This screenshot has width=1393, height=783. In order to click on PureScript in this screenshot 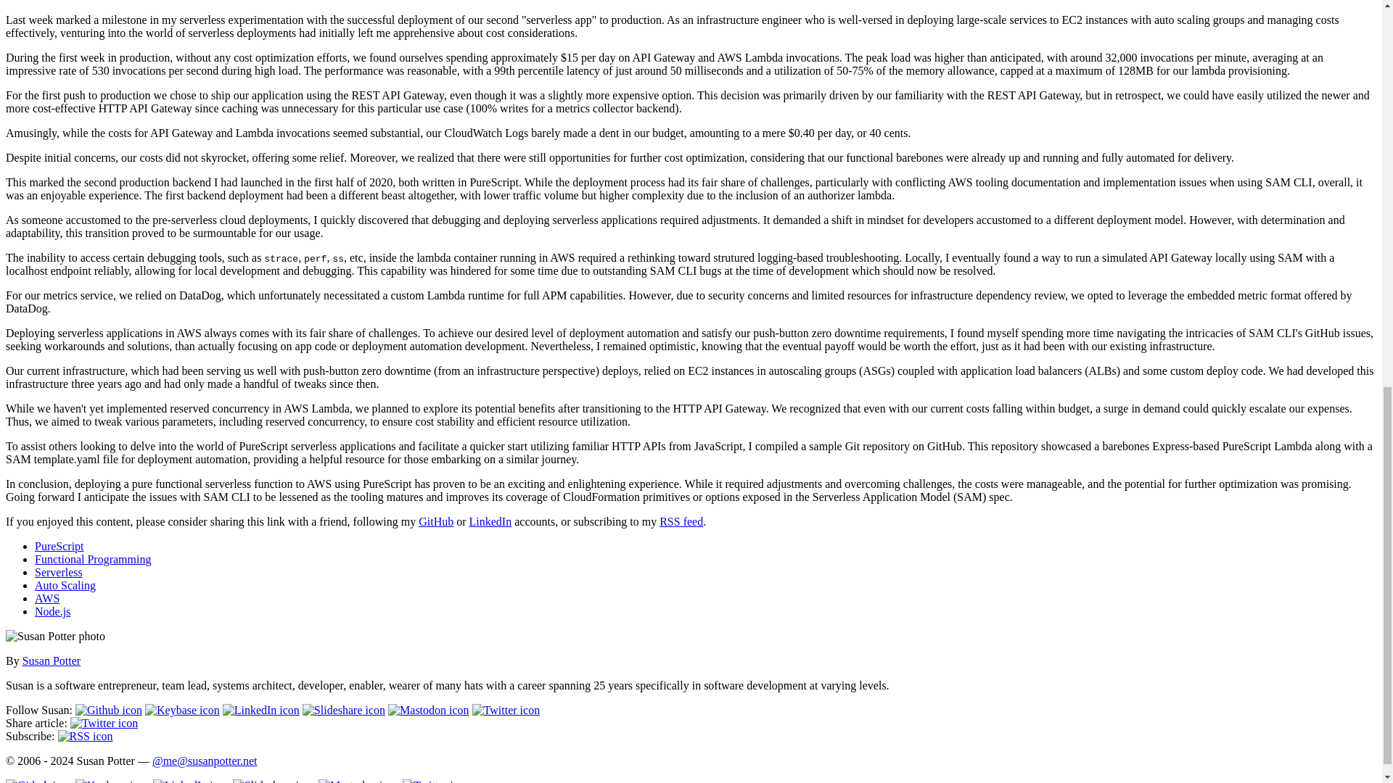, I will do `click(59, 547)`.